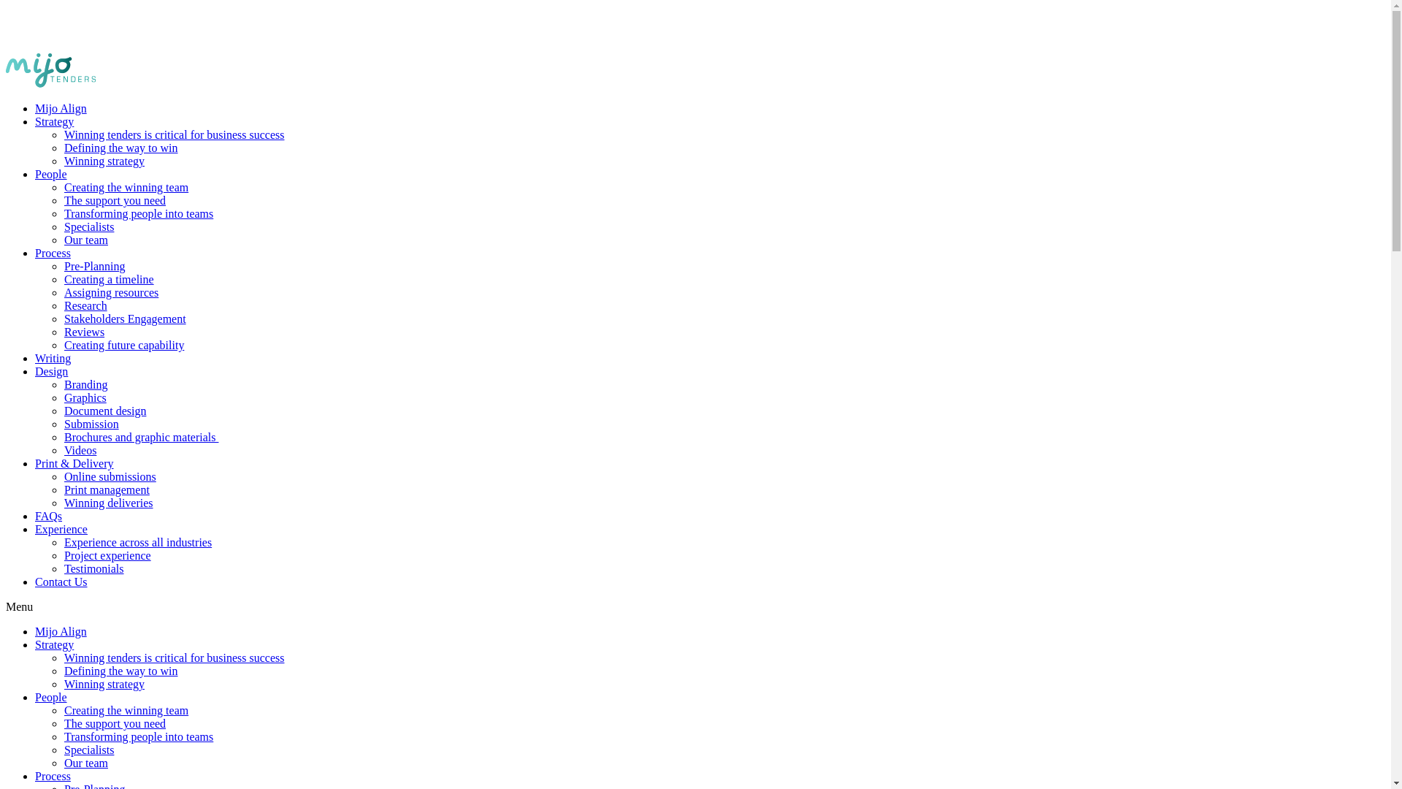 The height and width of the screenshot is (789, 1402). Describe the element at coordinates (139, 213) in the screenshot. I see `Transforming people into teams` at that location.